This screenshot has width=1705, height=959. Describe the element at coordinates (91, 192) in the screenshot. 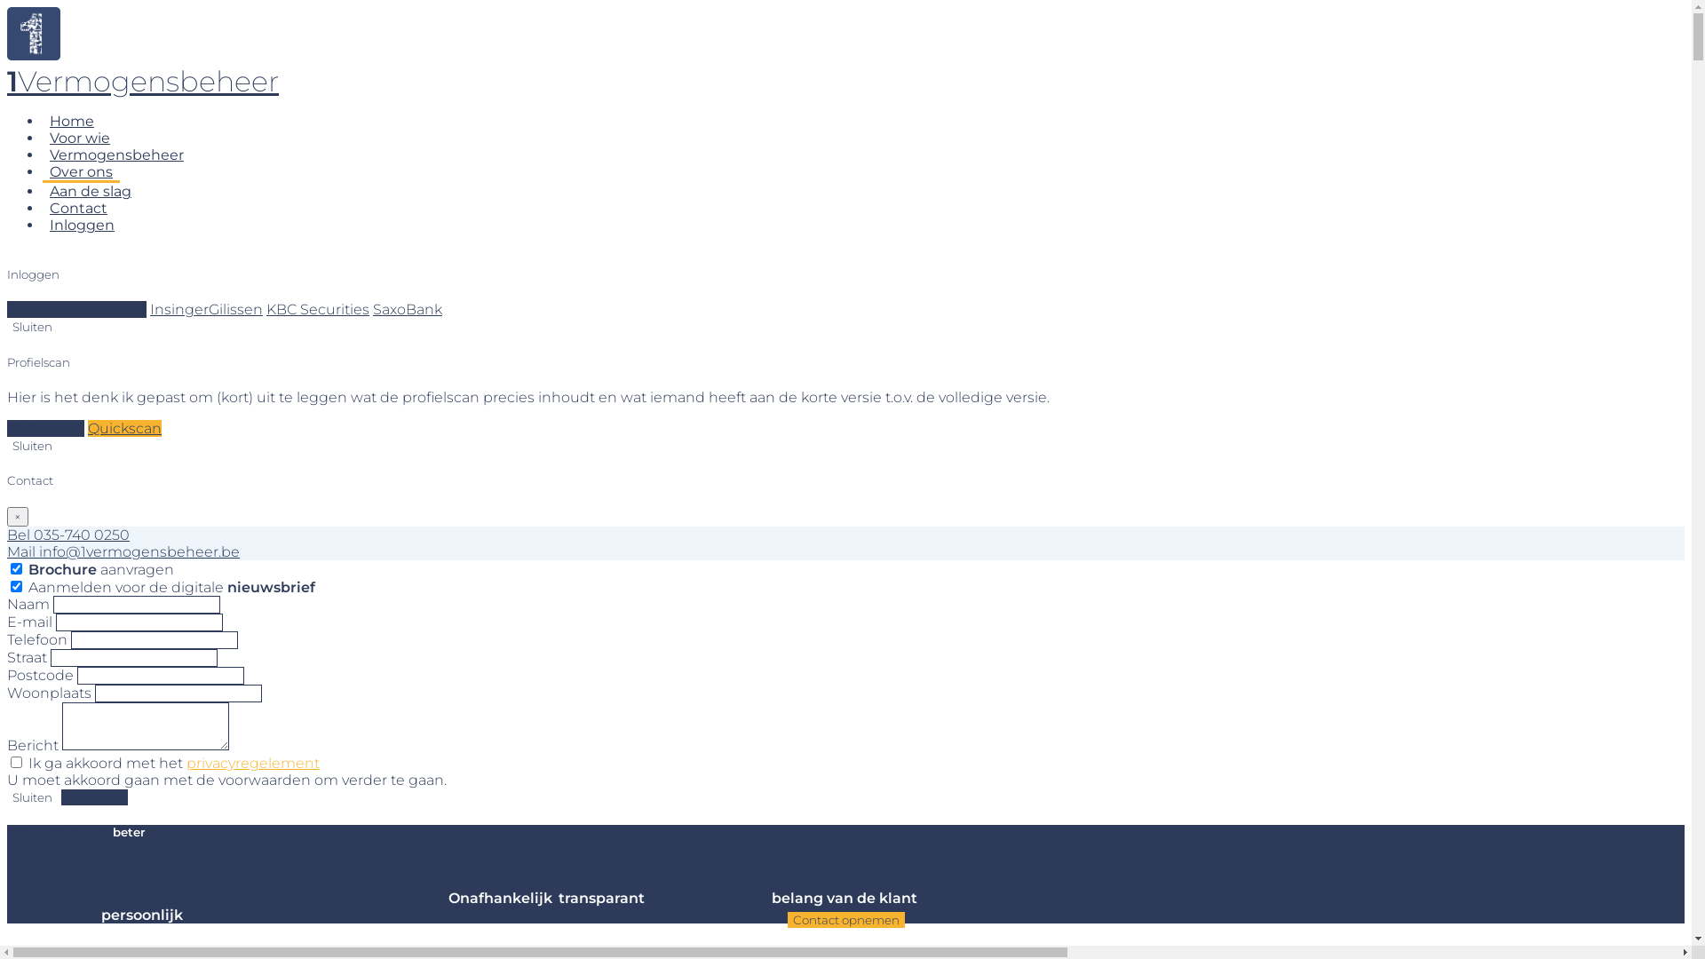

I see `Aan de slag` at that location.